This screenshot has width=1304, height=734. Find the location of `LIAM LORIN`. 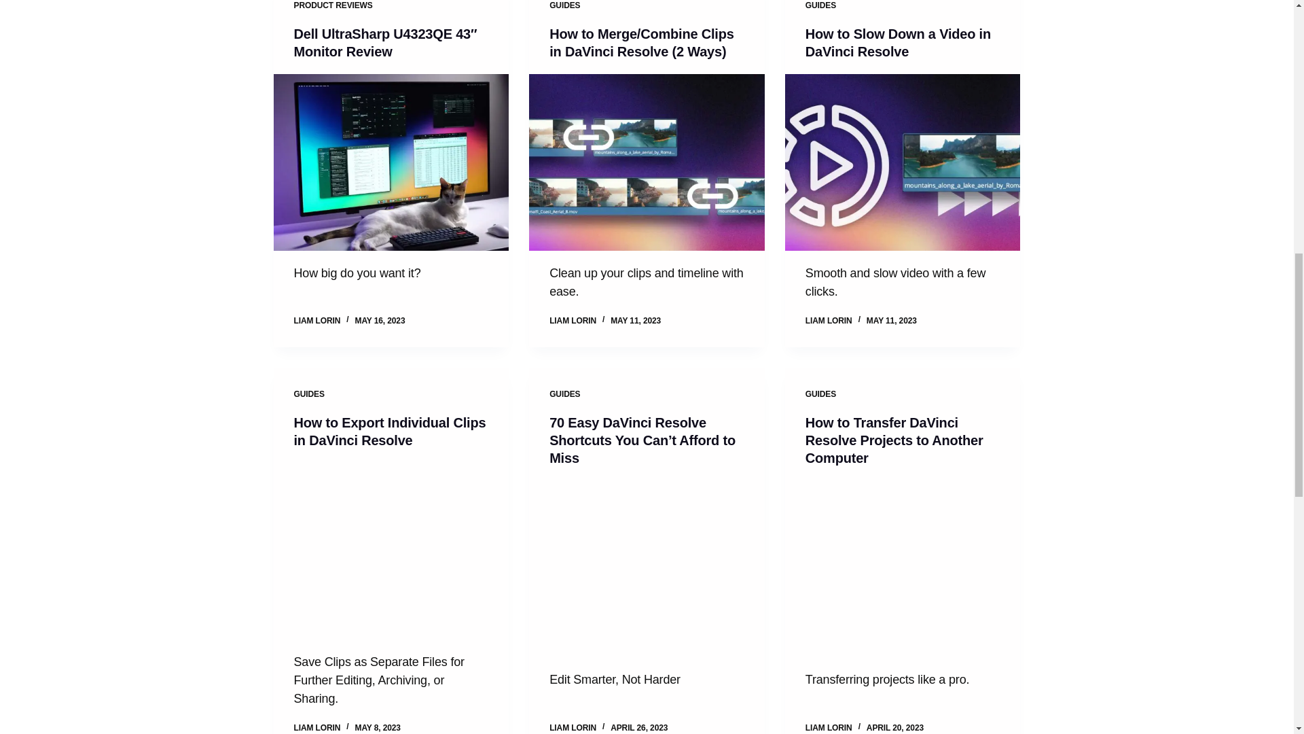

LIAM LORIN is located at coordinates (316, 321).